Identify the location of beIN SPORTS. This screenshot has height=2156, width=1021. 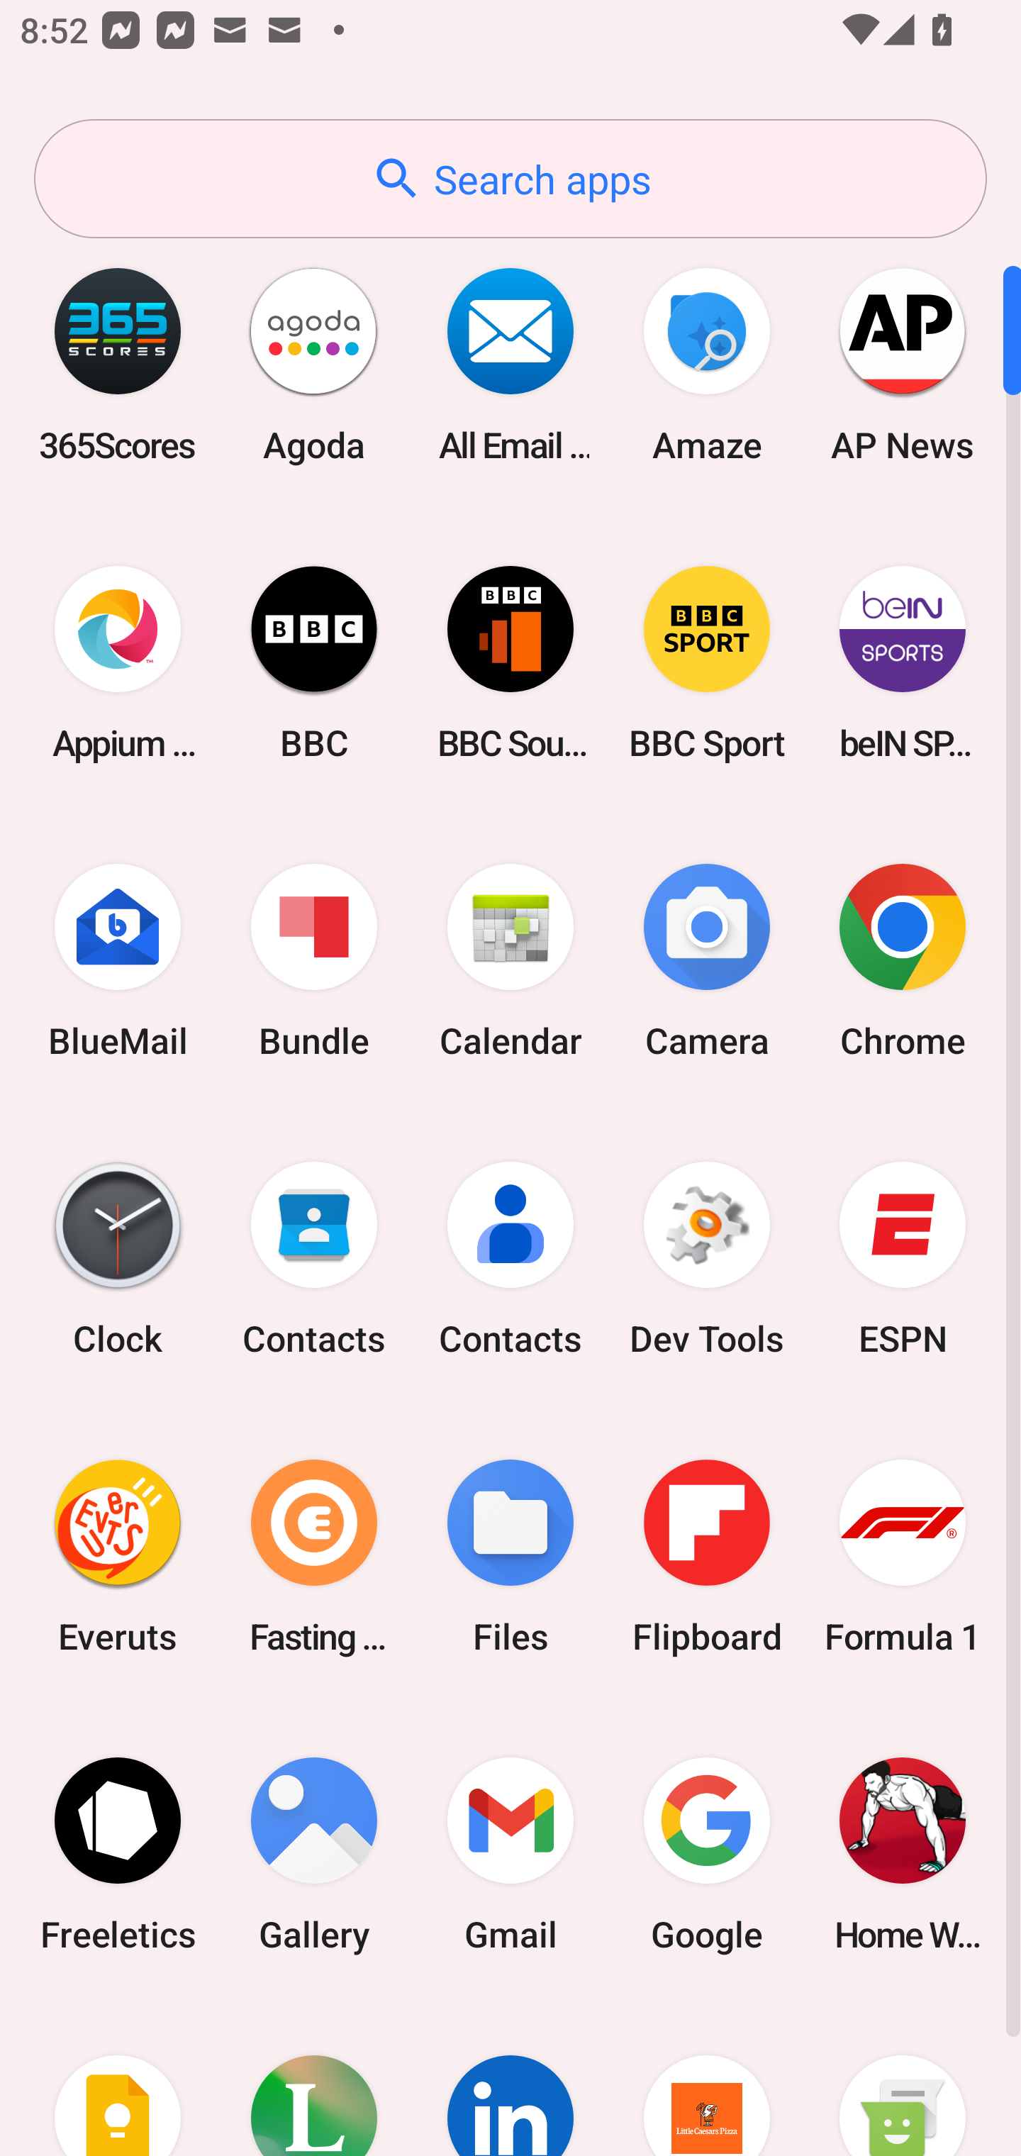
(903, 662).